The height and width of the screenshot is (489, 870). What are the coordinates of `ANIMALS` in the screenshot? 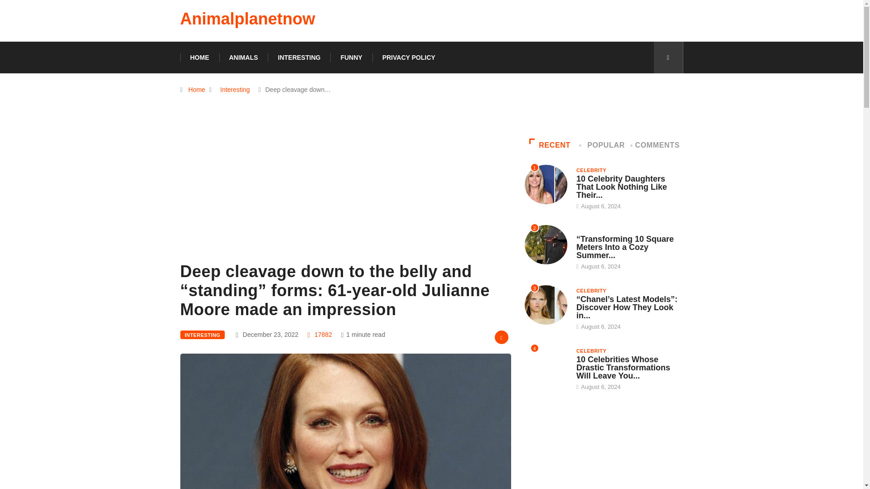 It's located at (243, 57).